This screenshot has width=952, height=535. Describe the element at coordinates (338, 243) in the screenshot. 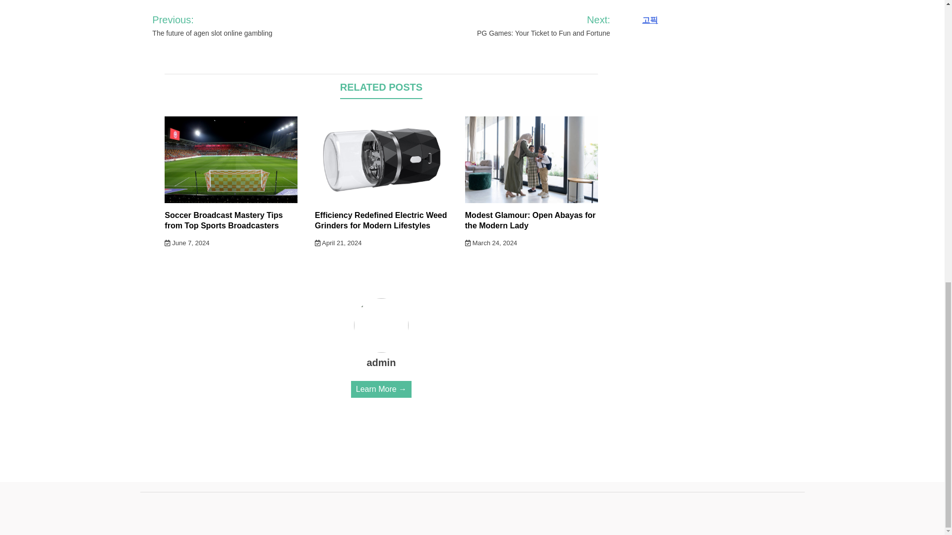

I see `April 21, 2024` at that location.